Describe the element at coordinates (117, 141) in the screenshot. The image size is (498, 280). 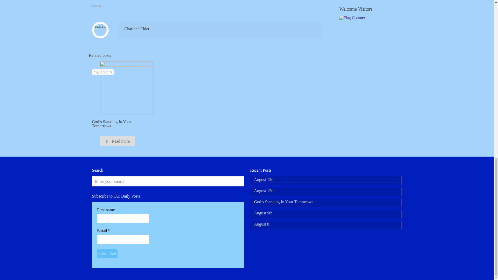
I see `Read more` at that location.